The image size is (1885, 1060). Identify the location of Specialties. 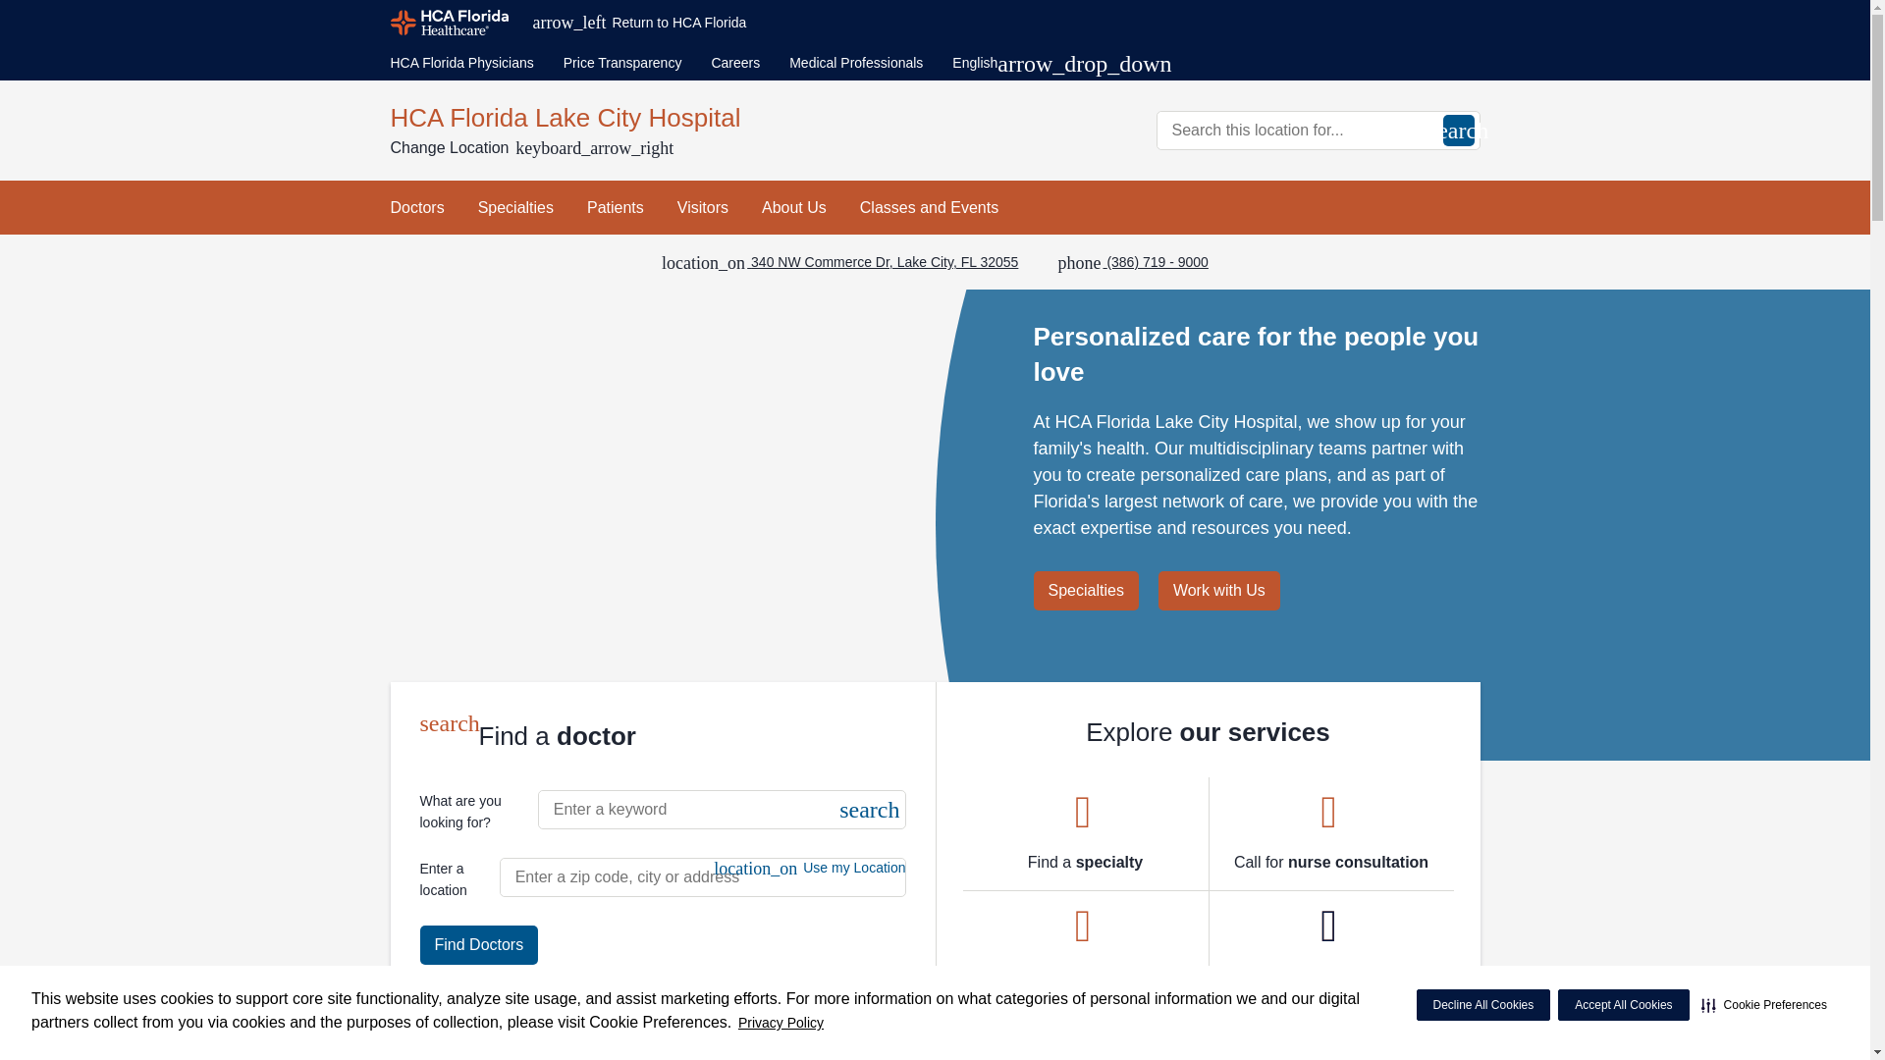
(516, 206).